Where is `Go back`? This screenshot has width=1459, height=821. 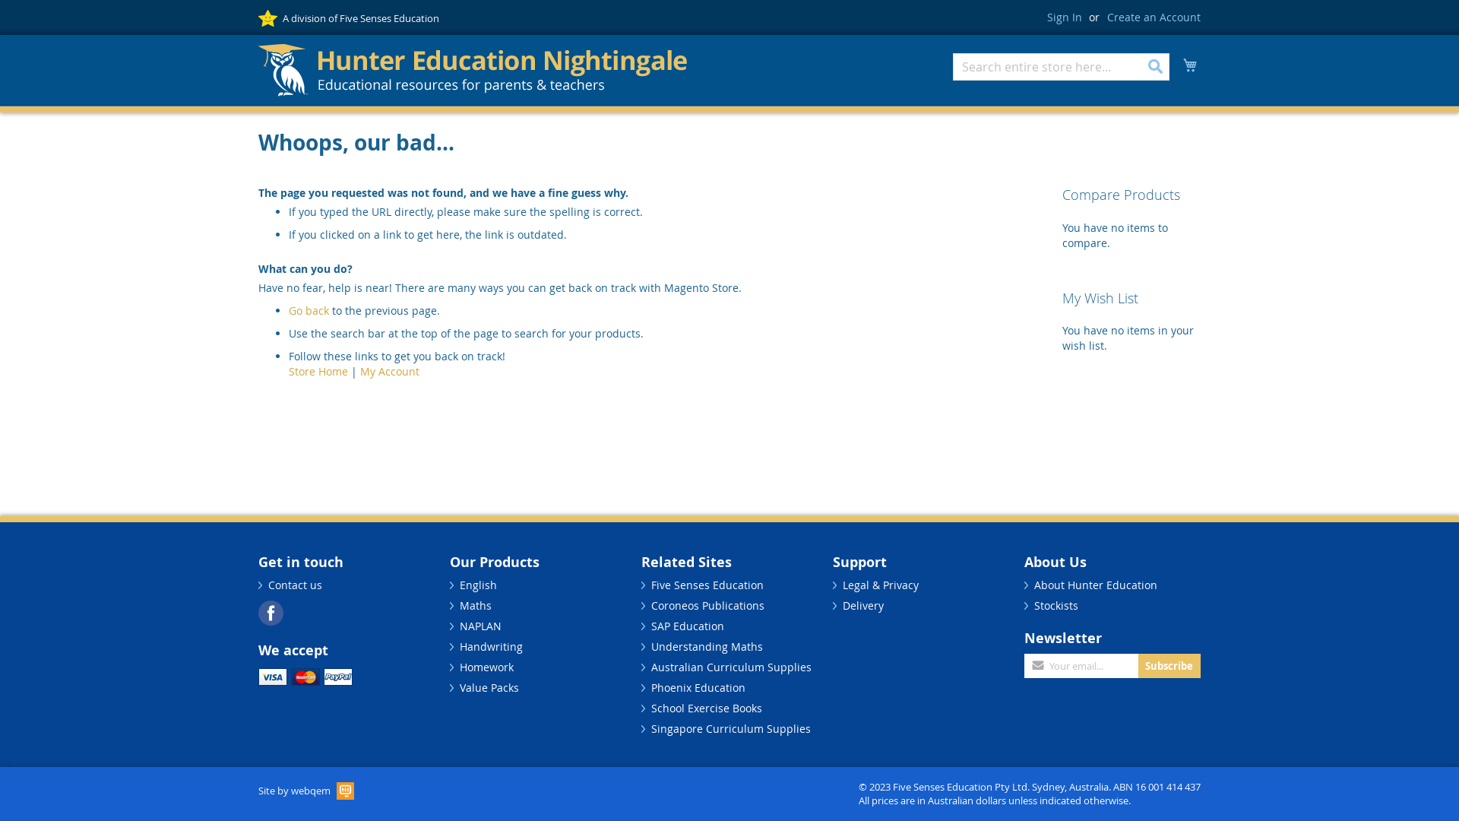 Go back is located at coordinates (309, 310).